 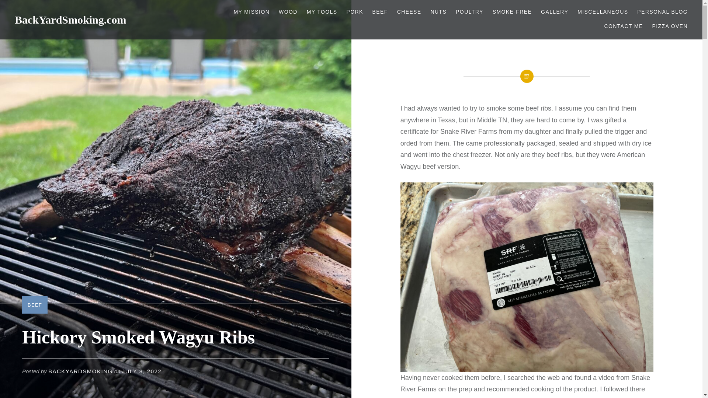 I want to click on Beef, so click(x=380, y=12).